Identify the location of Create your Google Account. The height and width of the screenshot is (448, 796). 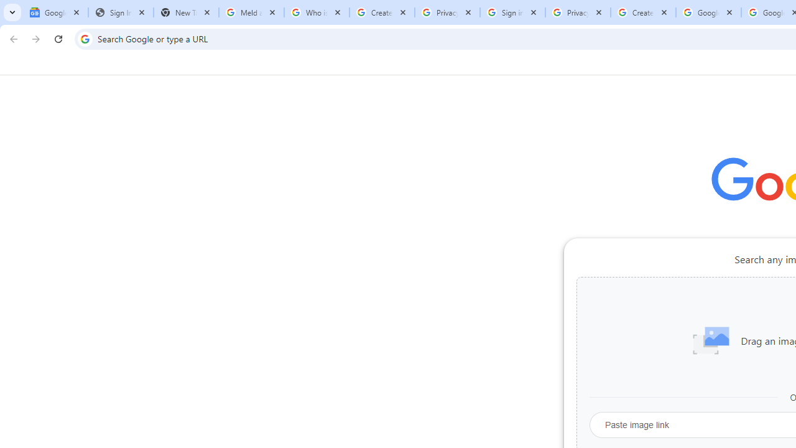
(643, 12).